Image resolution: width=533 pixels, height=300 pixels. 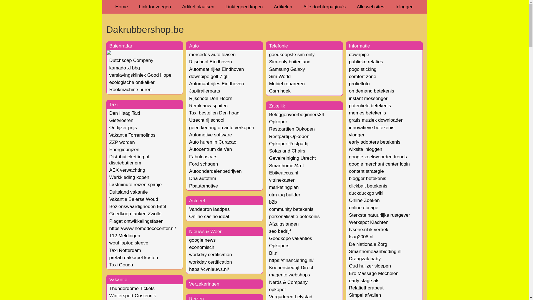 What do you see at coordinates (369, 222) in the screenshot?
I see `Werkspot Klachten` at bounding box center [369, 222].